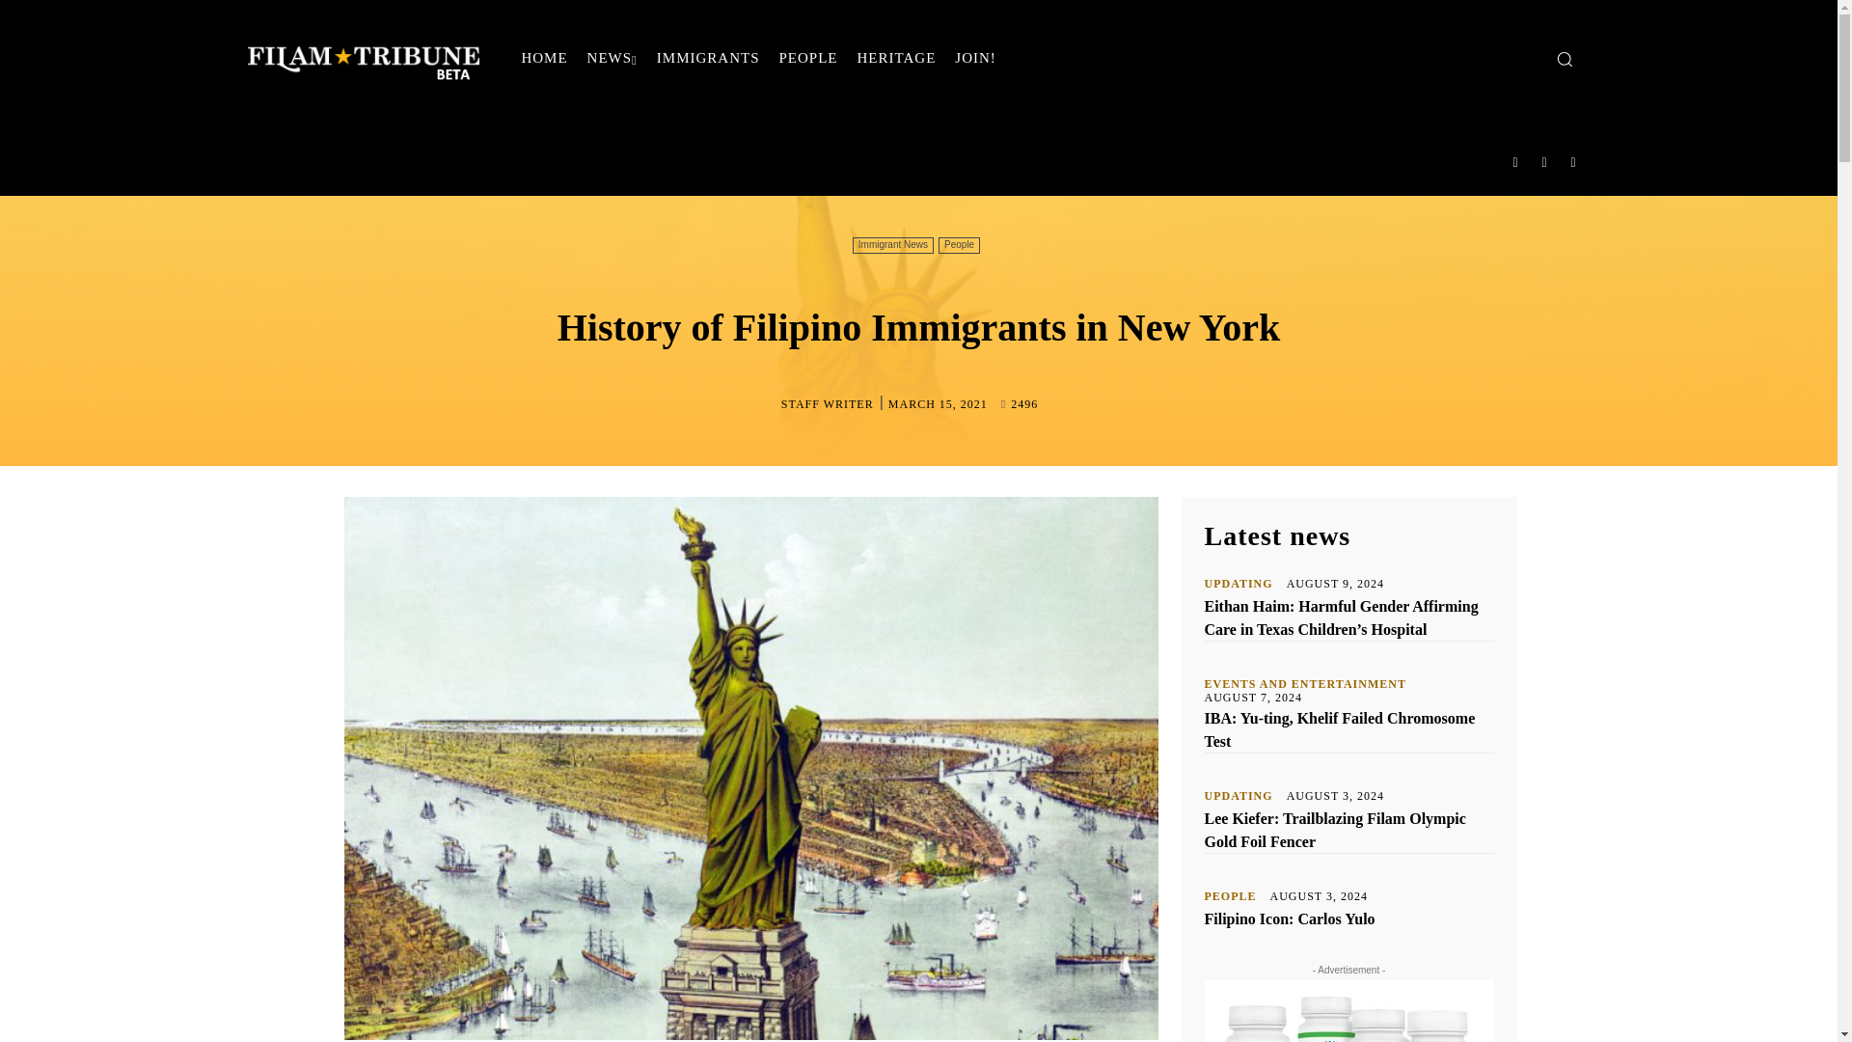 The image size is (1852, 1042). I want to click on HOME, so click(543, 58).